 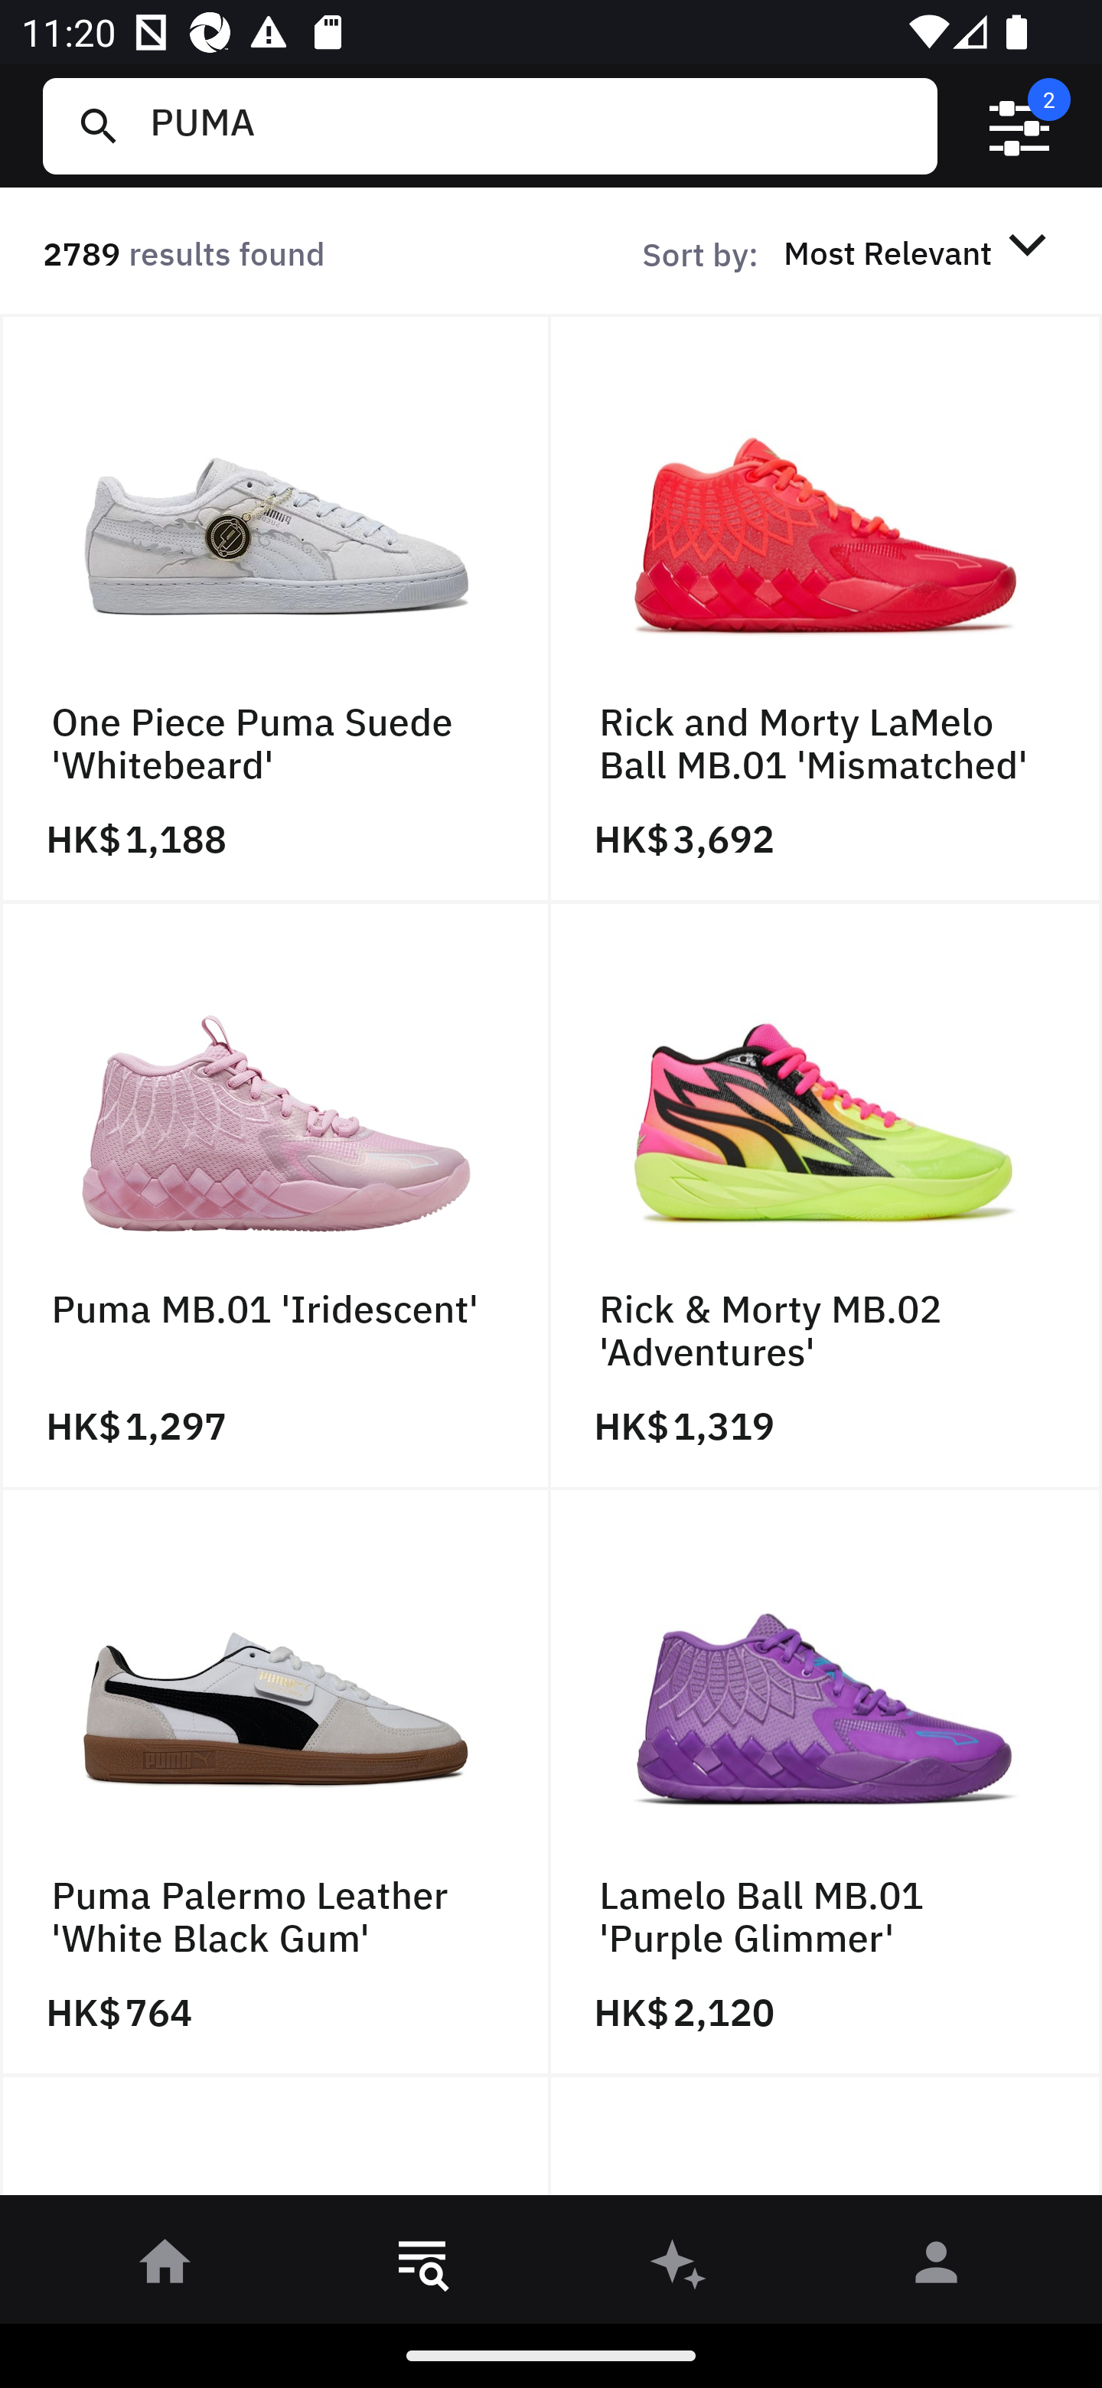 What do you see at coordinates (920, 252) in the screenshot?
I see `Most Relevant ` at bounding box center [920, 252].